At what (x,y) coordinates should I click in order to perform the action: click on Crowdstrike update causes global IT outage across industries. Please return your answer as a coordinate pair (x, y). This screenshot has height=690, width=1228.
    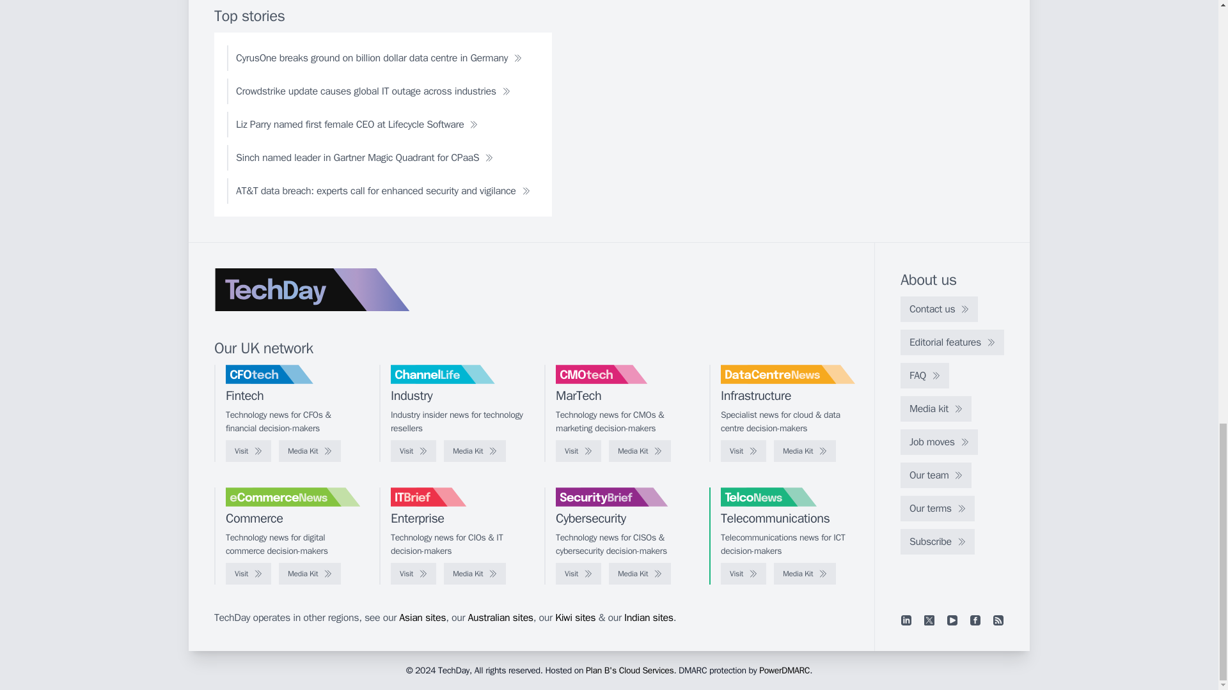
    Looking at the image, I should click on (374, 91).